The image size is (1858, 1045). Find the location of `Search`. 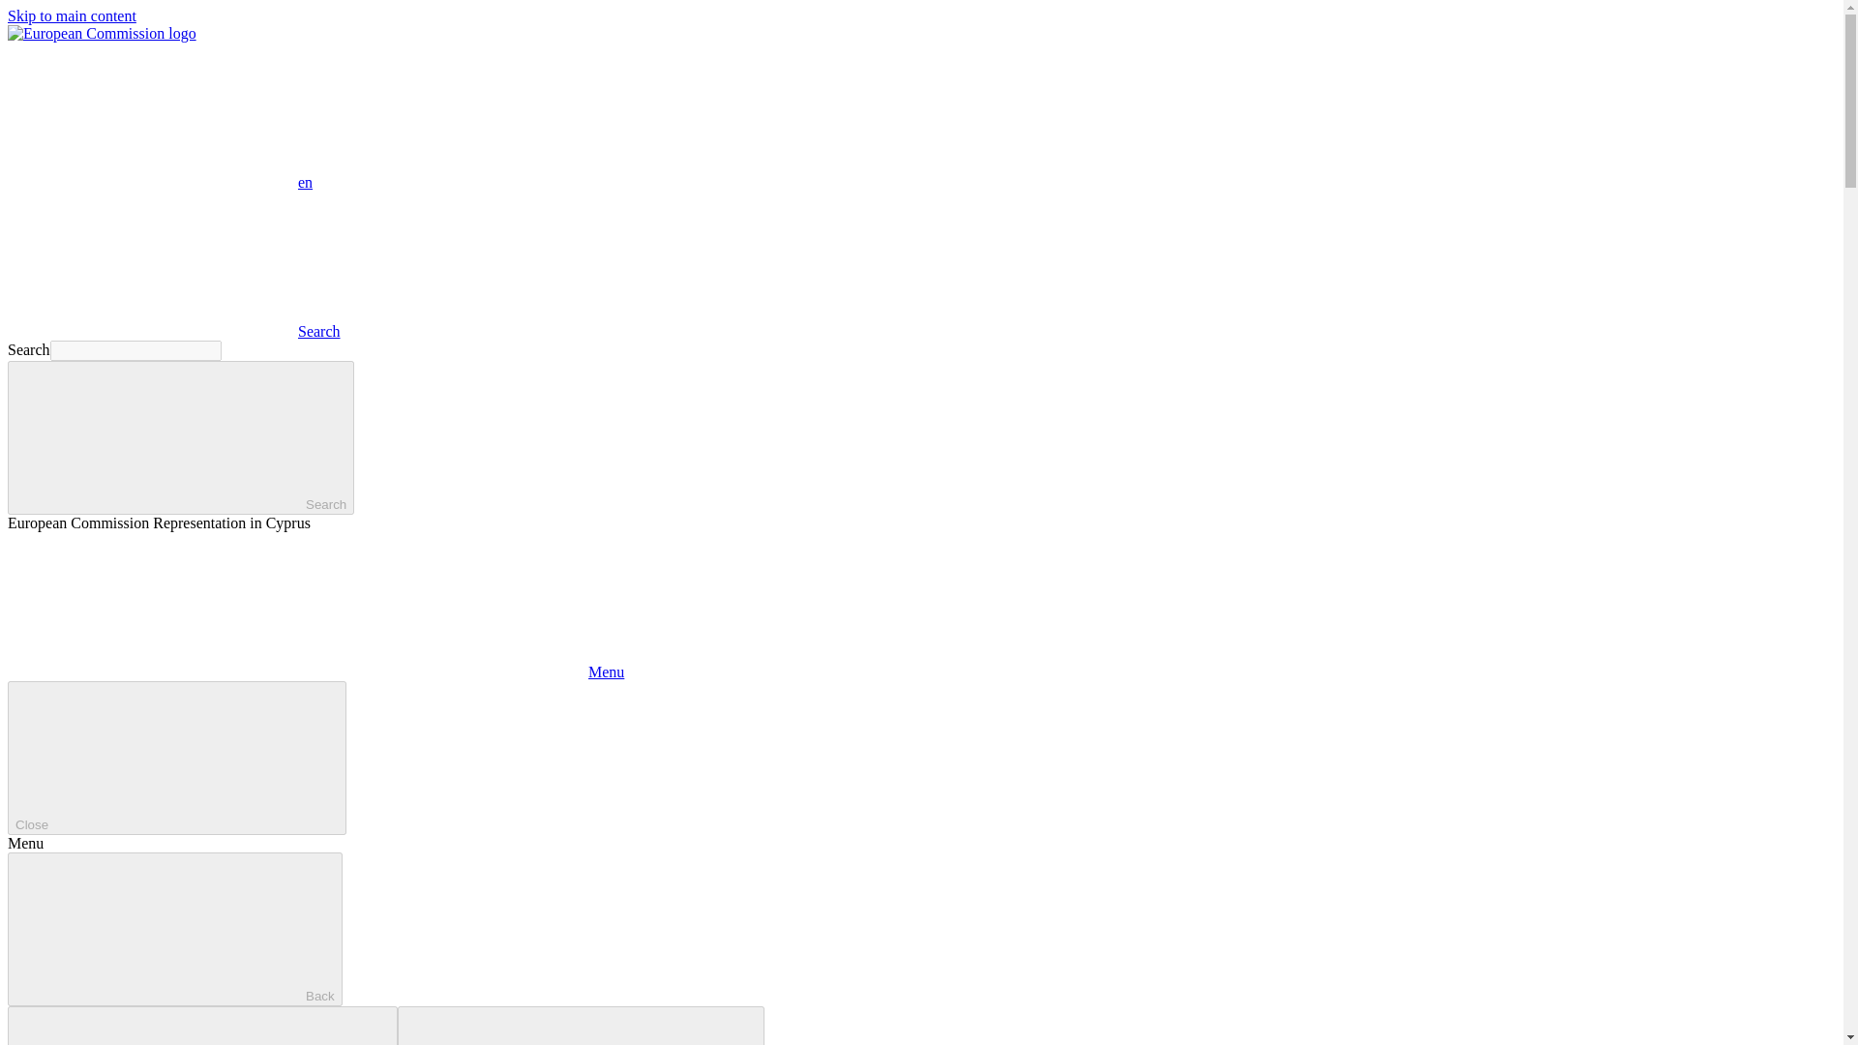

Search is located at coordinates (173, 331).